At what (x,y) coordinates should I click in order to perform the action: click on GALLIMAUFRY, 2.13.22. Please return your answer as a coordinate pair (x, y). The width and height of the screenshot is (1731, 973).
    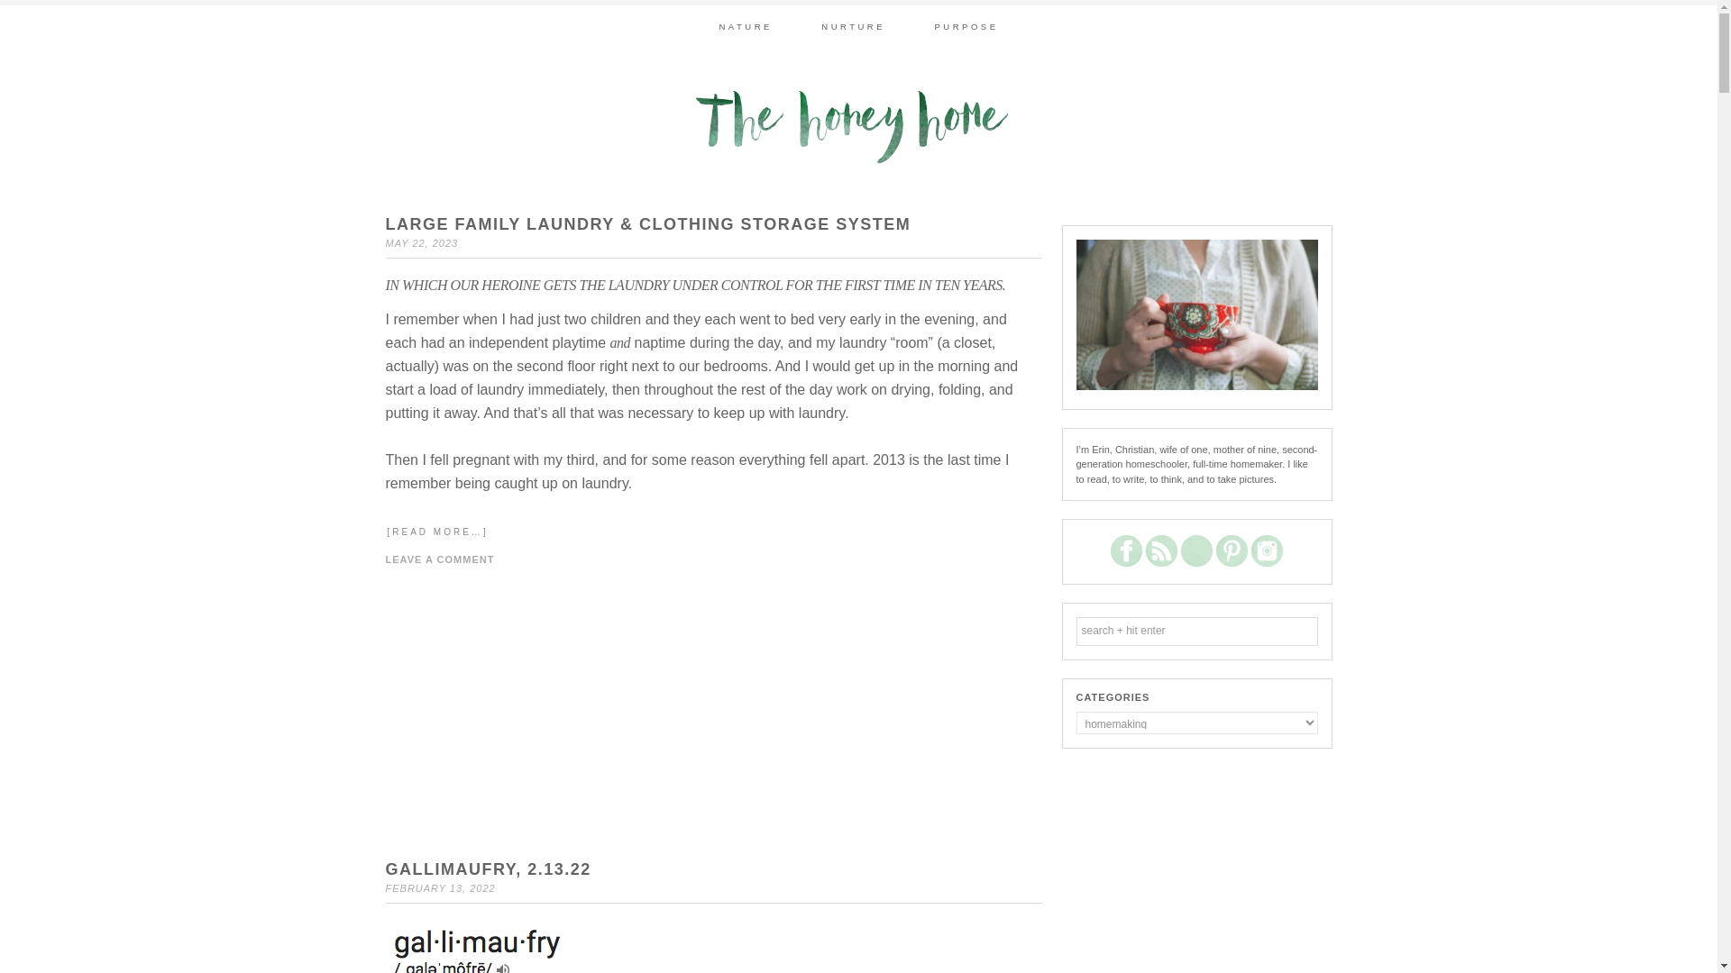
    Looking at the image, I should click on (489, 868).